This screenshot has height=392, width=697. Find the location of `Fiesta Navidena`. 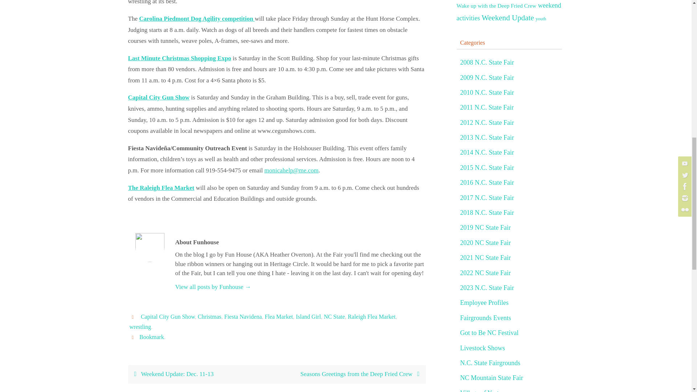

Fiesta Navidena is located at coordinates (243, 317).